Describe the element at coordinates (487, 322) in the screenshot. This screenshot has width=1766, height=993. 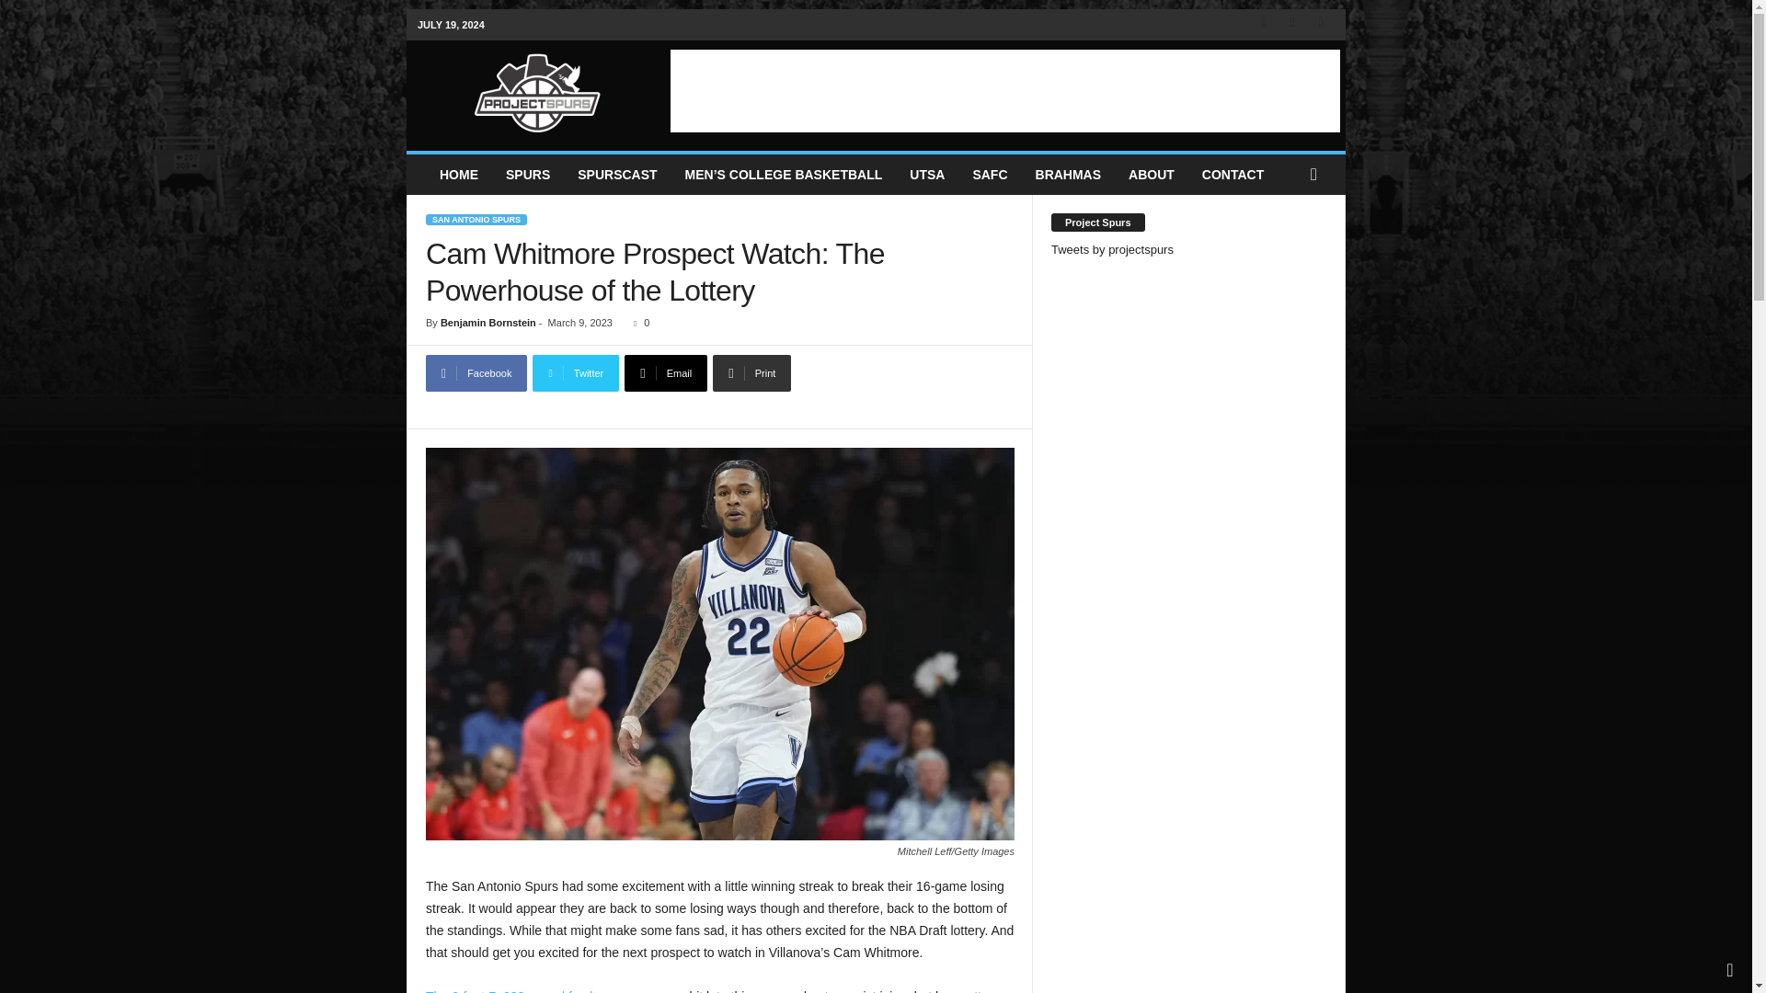
I see `Benjamin Bornstein` at that location.